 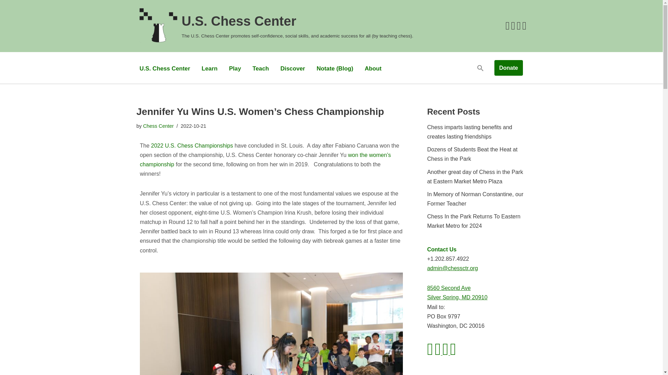 What do you see at coordinates (293, 68) in the screenshot?
I see `Discover` at bounding box center [293, 68].